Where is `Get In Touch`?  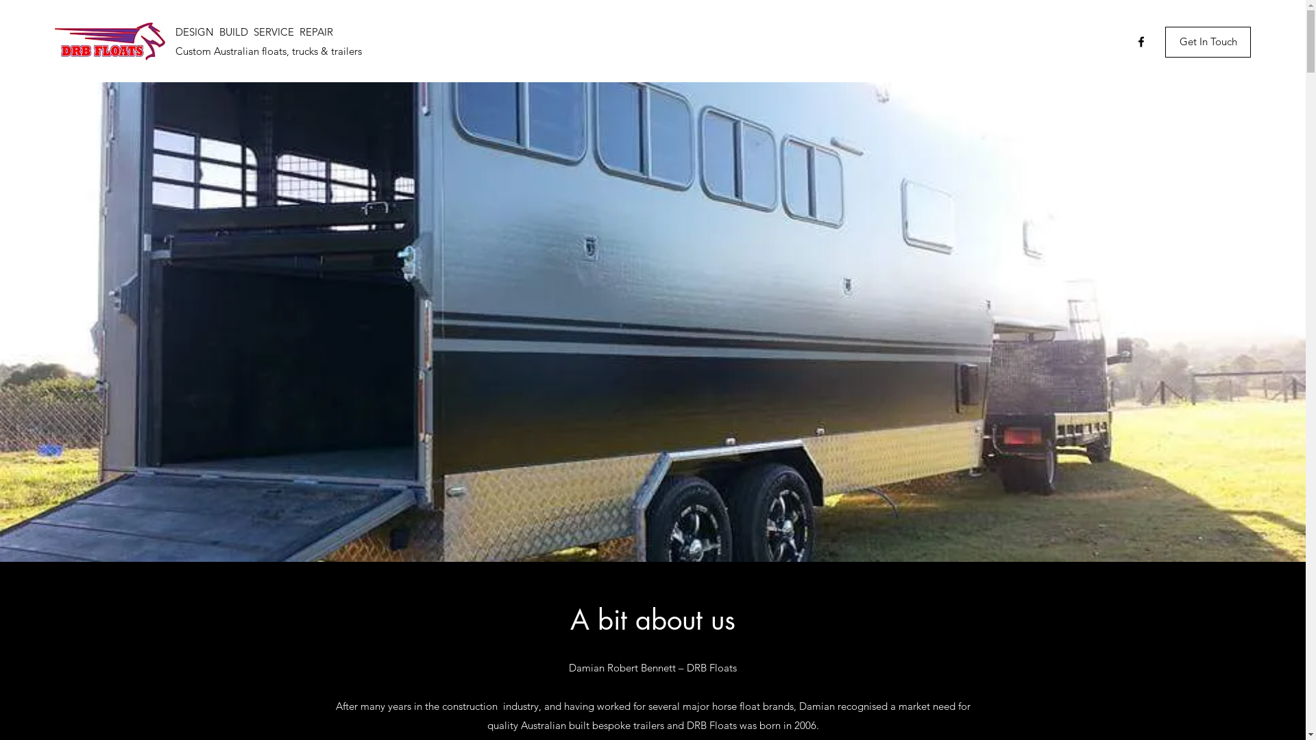
Get In Touch is located at coordinates (1208, 42).